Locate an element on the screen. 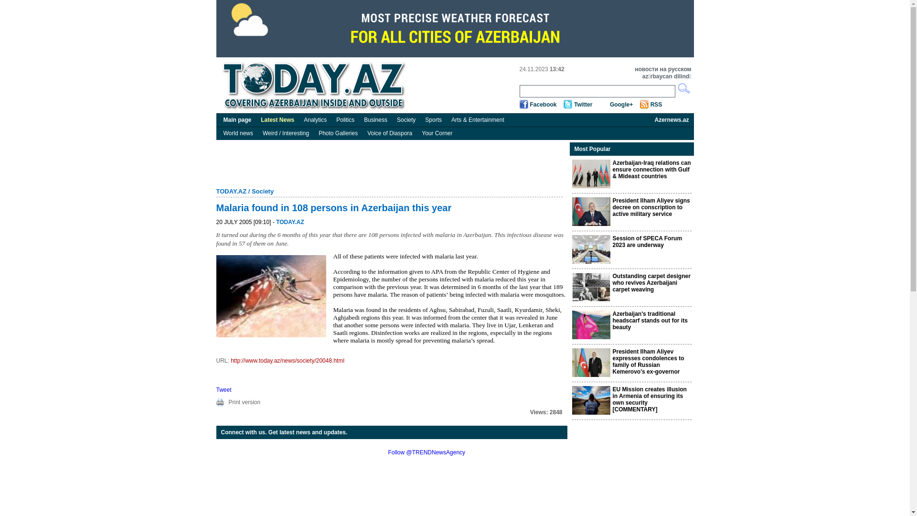 Image resolution: width=917 pixels, height=516 pixels. Voice of Diaspora is located at coordinates (390, 133).